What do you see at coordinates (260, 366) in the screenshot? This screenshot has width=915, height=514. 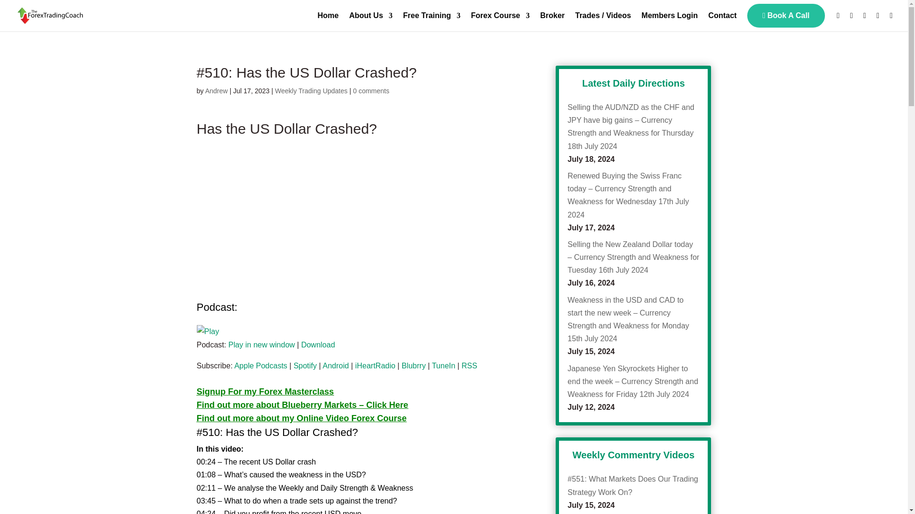 I see `Subscribe on Apple Podcasts` at bounding box center [260, 366].